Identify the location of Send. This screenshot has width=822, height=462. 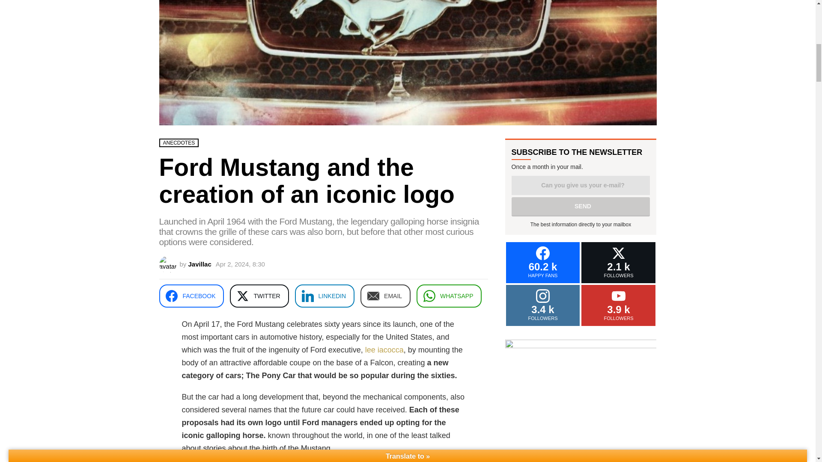
(581, 207).